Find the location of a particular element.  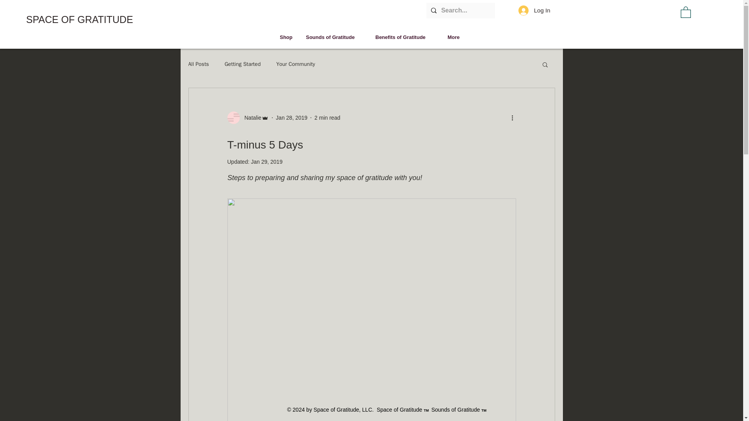

Natalie is located at coordinates (250, 118).